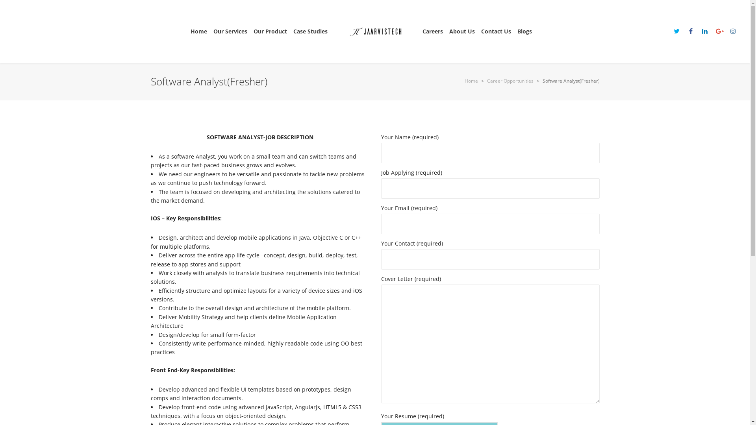 This screenshot has width=756, height=425. What do you see at coordinates (230, 31) in the screenshot?
I see `Our Services` at bounding box center [230, 31].